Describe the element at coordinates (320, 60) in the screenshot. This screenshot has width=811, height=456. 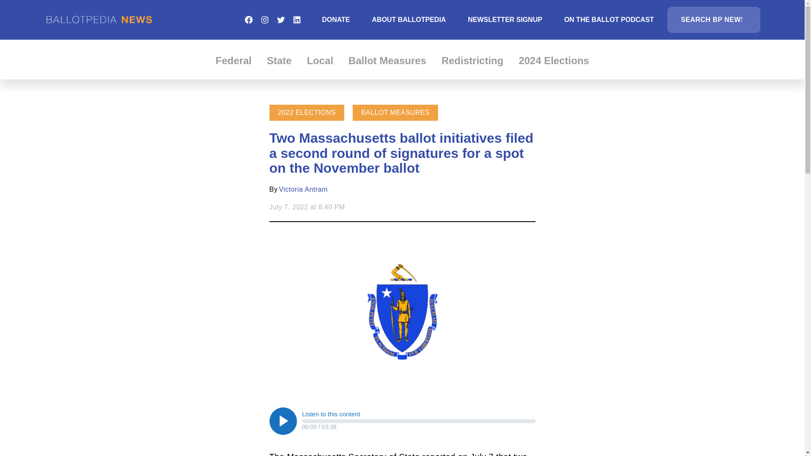
I see `Local` at that location.